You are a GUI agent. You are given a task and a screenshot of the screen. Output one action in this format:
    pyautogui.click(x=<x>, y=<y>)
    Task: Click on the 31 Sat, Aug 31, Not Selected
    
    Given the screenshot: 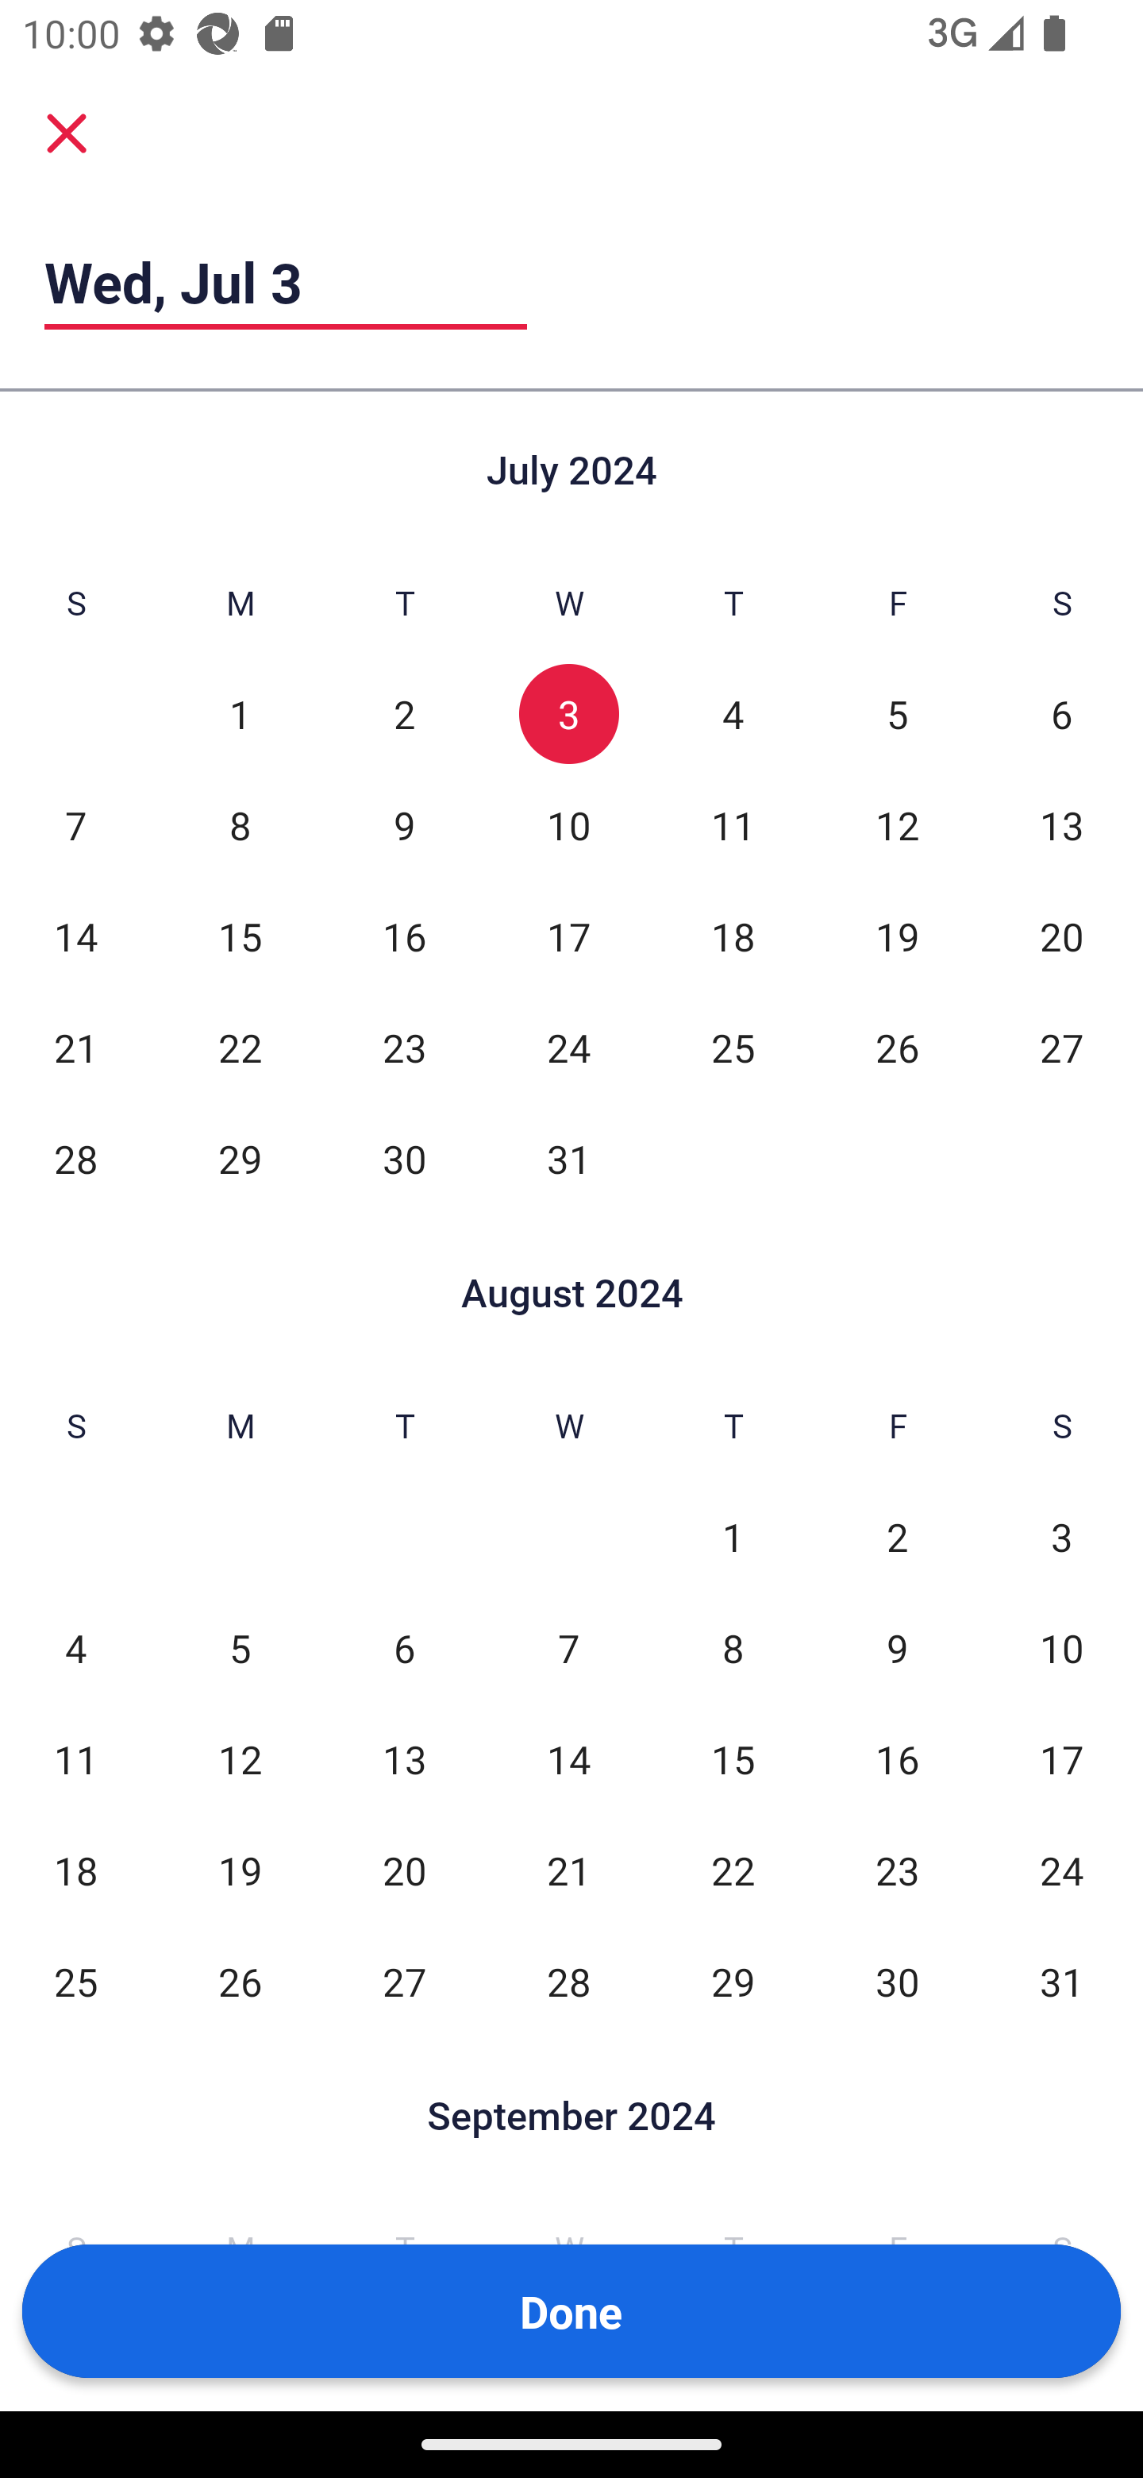 What is the action you would take?
    pyautogui.click(x=1062, y=1981)
    